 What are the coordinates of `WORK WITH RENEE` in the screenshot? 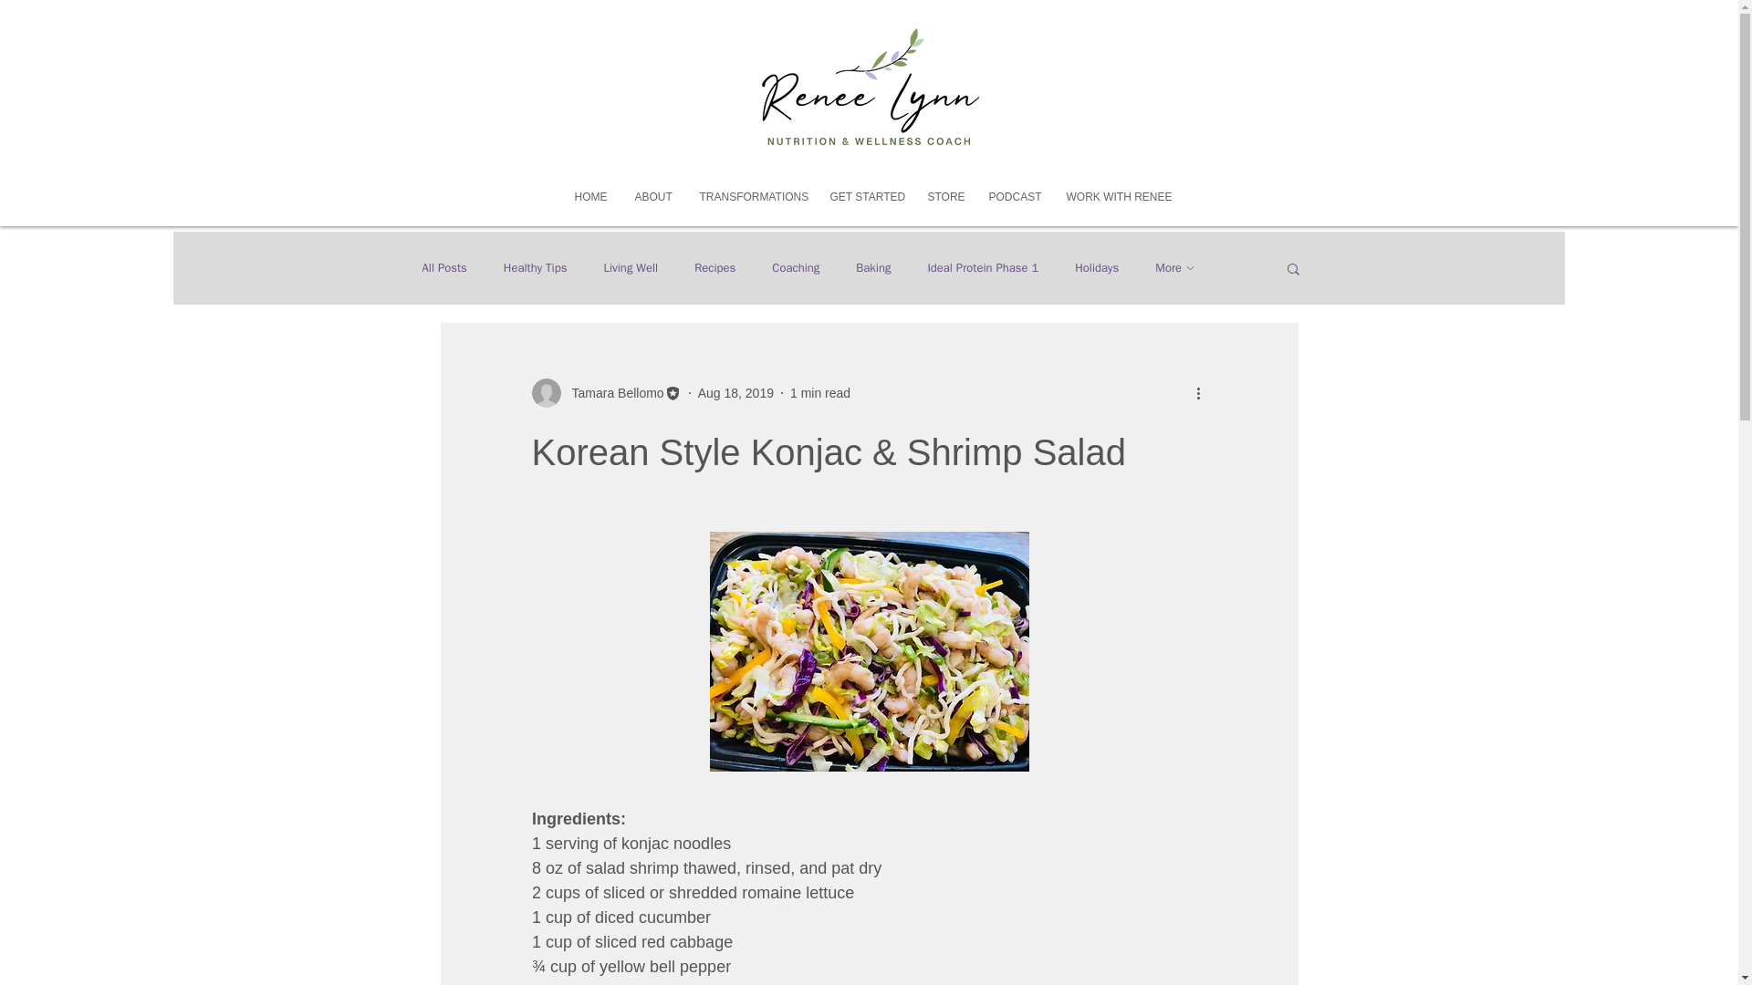 It's located at (1115, 197).